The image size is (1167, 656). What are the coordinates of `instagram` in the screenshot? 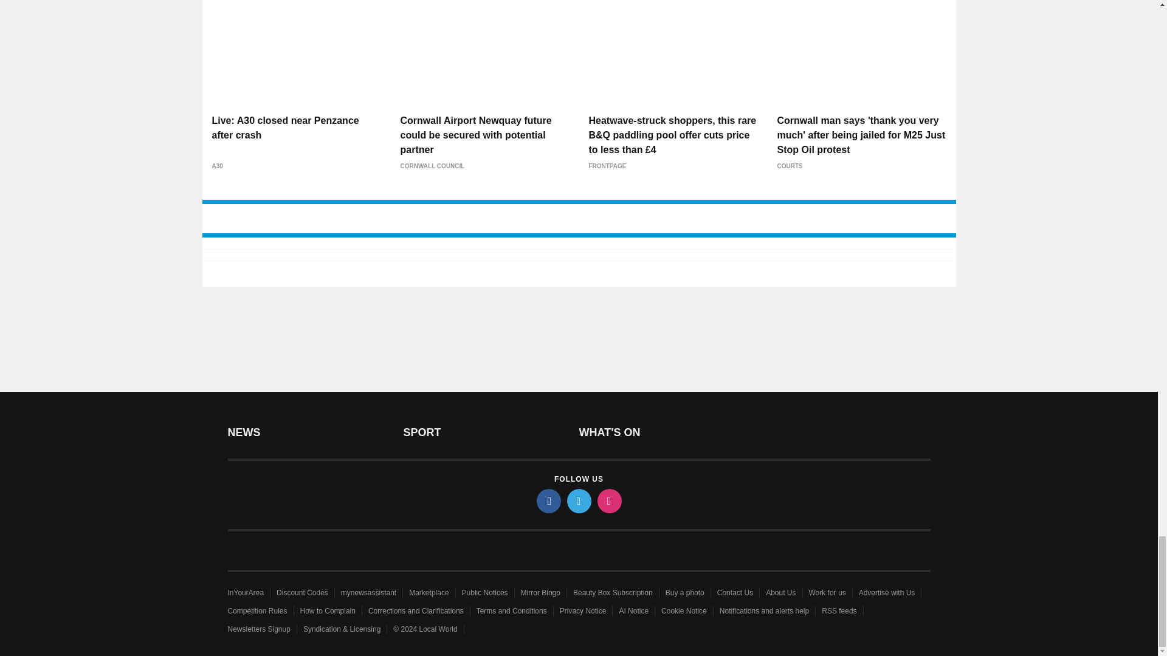 It's located at (608, 501).